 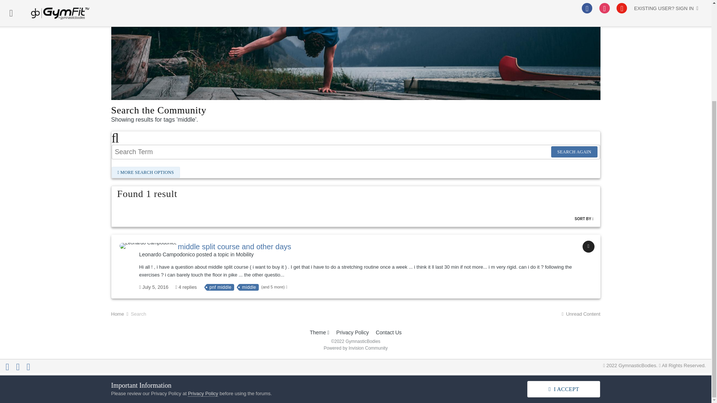 I want to click on Home, so click(x=120, y=313).